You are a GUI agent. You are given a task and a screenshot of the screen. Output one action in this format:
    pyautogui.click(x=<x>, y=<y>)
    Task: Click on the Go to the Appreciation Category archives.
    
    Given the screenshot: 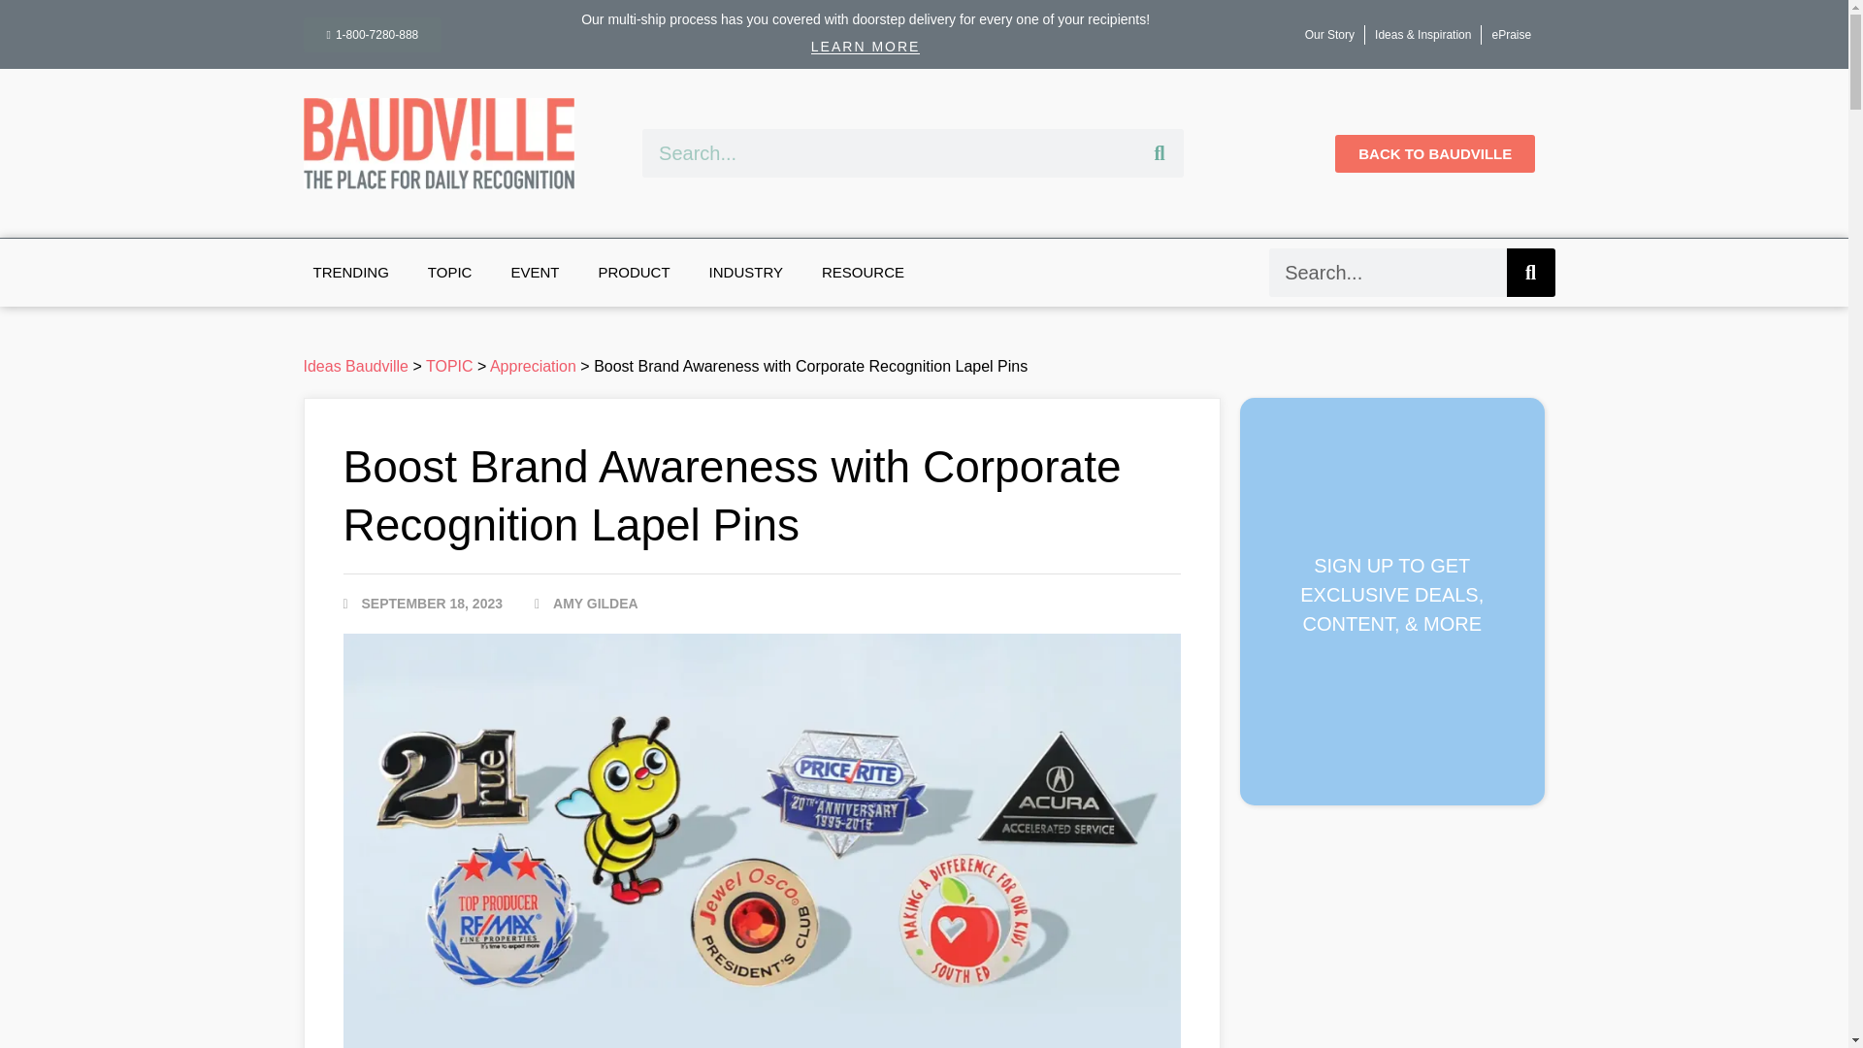 What is the action you would take?
    pyautogui.click(x=532, y=366)
    